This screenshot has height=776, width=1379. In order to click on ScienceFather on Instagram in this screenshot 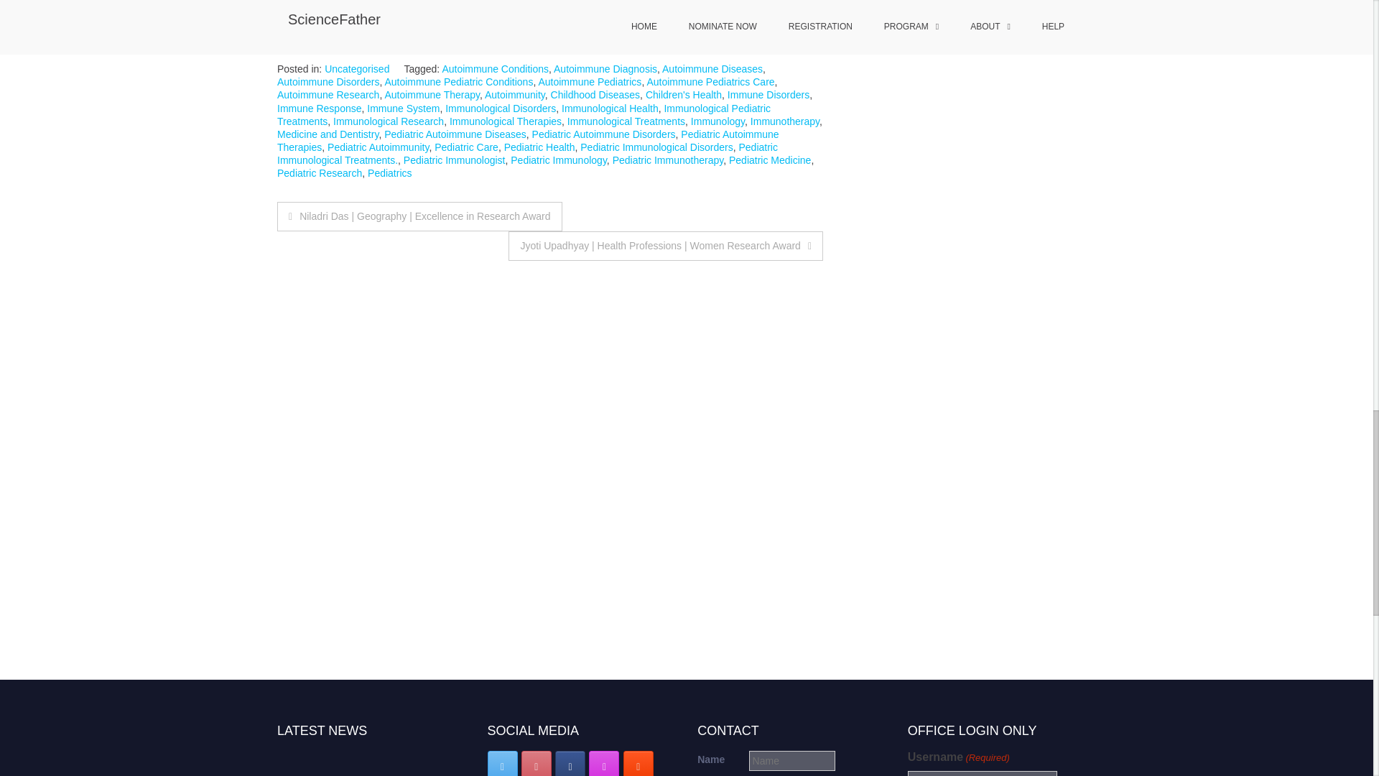, I will do `click(603, 763)`.